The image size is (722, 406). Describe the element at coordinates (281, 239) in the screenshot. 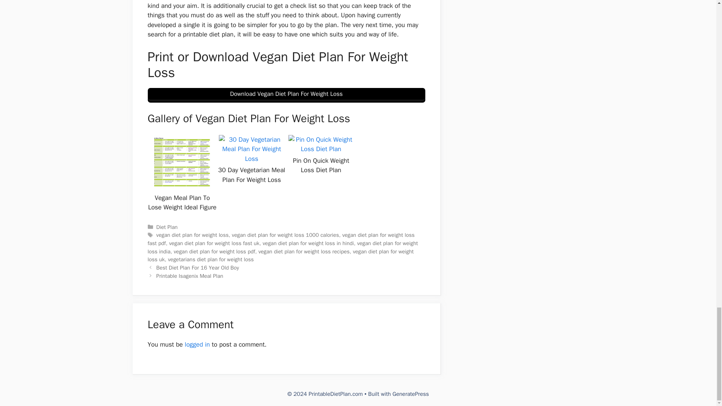

I see `vegan diet plan for weight loss fast pdf` at that location.